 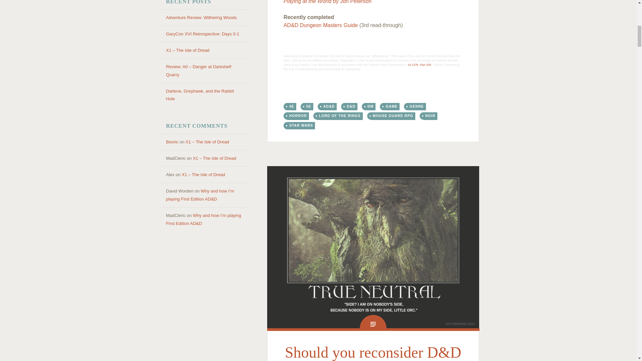 I want to click on GaryCon XVI Retrospective: Days 0-1, so click(x=202, y=34).